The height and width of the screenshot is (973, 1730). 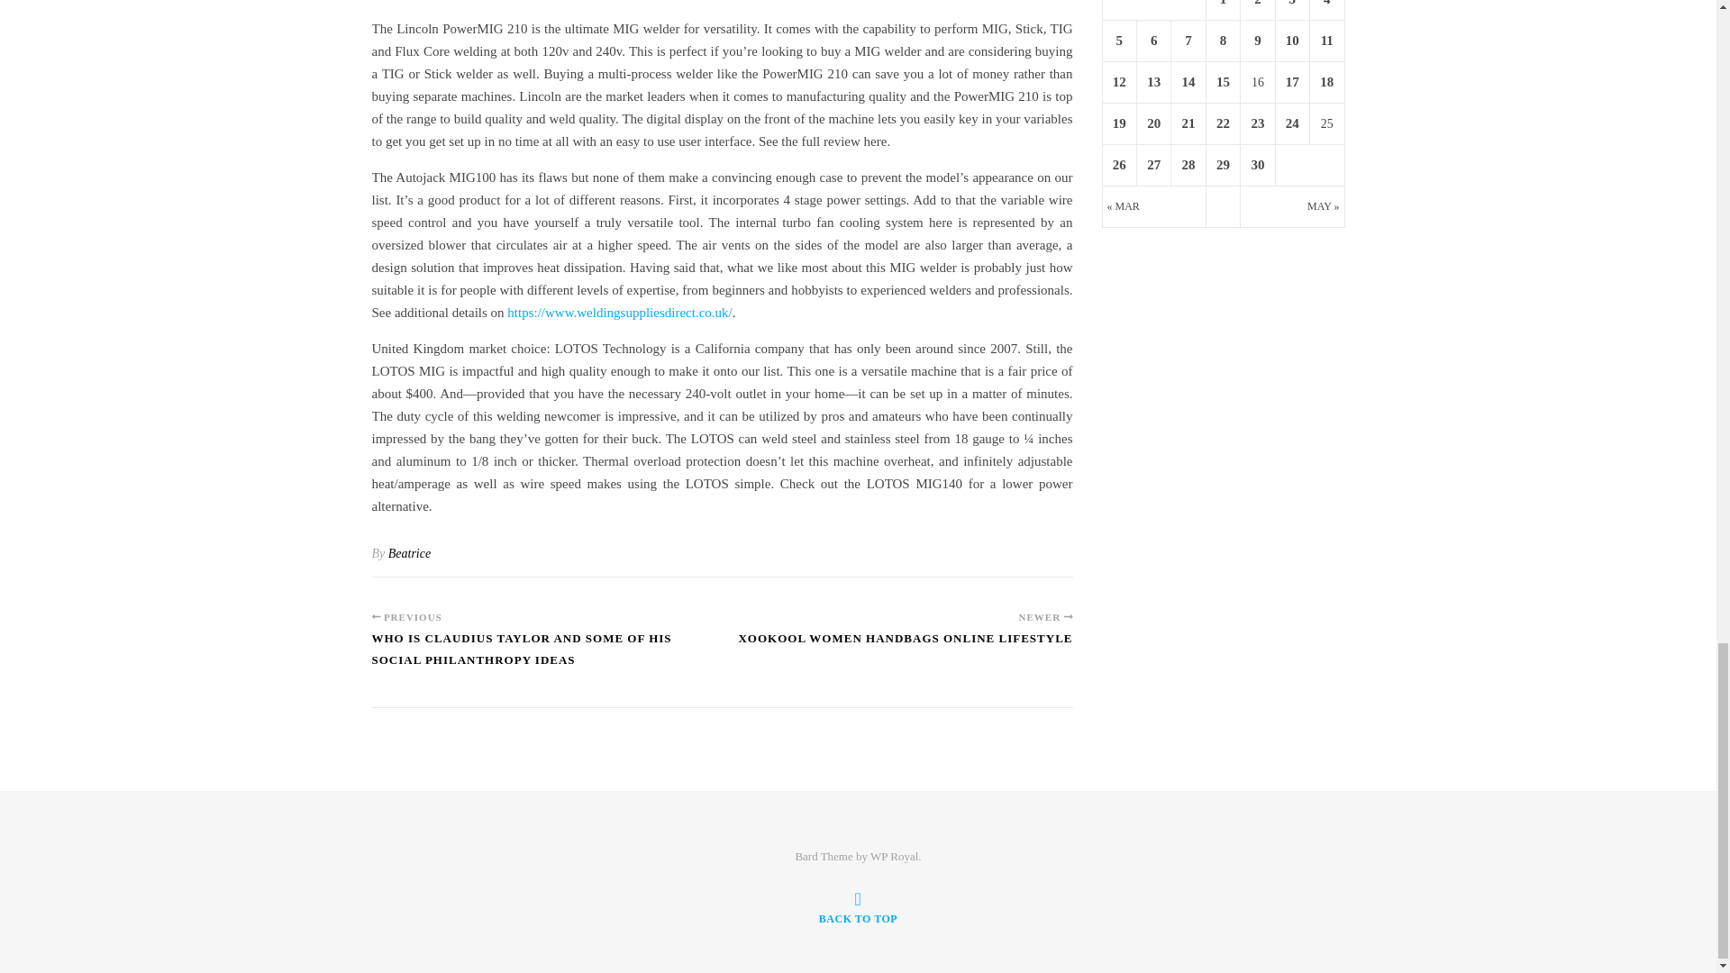 I want to click on Posts by Beatrice, so click(x=409, y=553).